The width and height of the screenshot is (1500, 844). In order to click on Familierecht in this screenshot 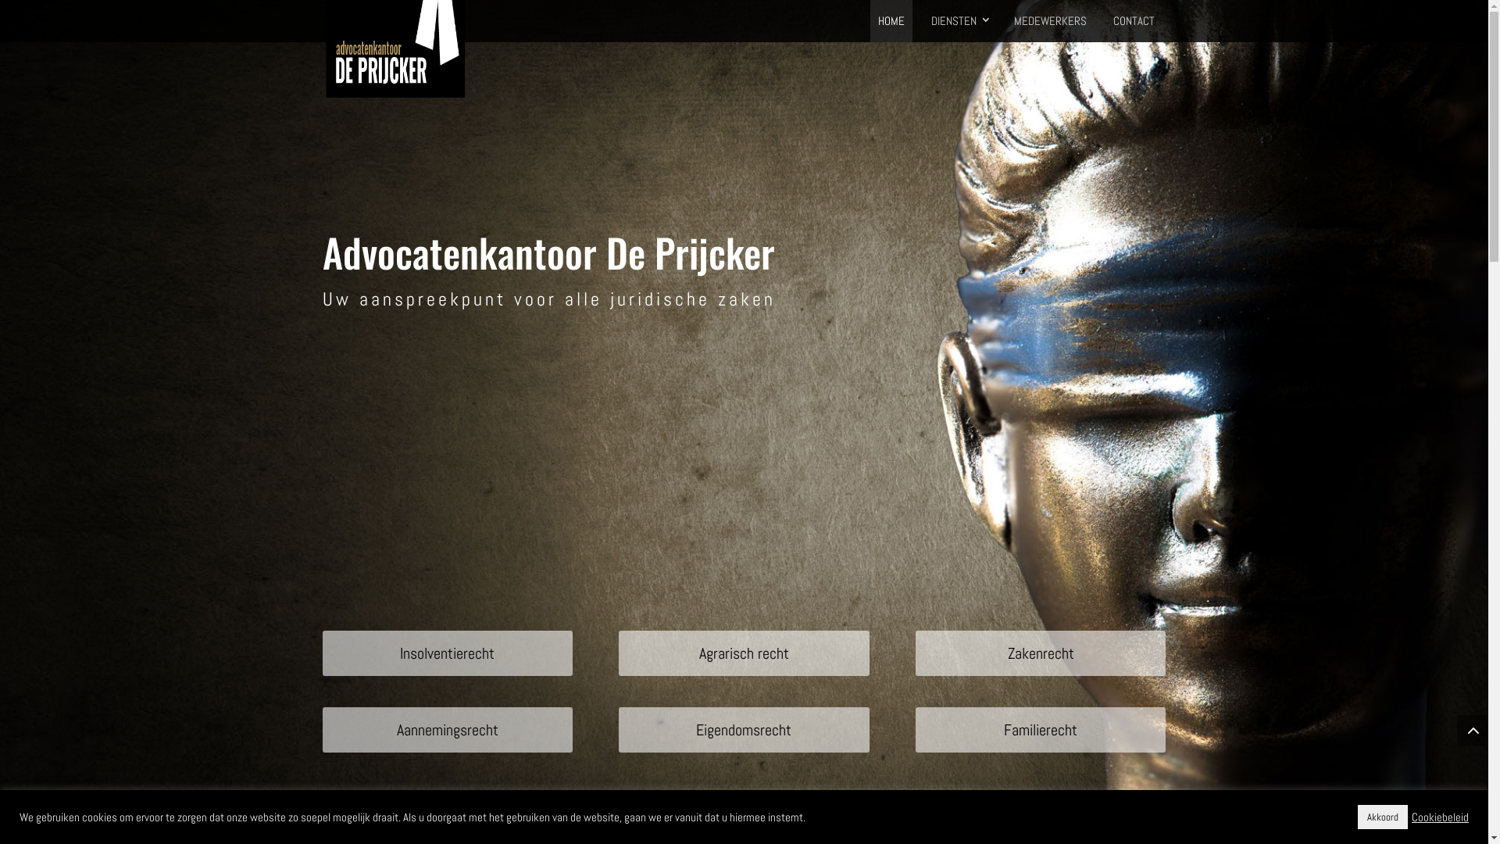, I will do `click(1041, 730)`.